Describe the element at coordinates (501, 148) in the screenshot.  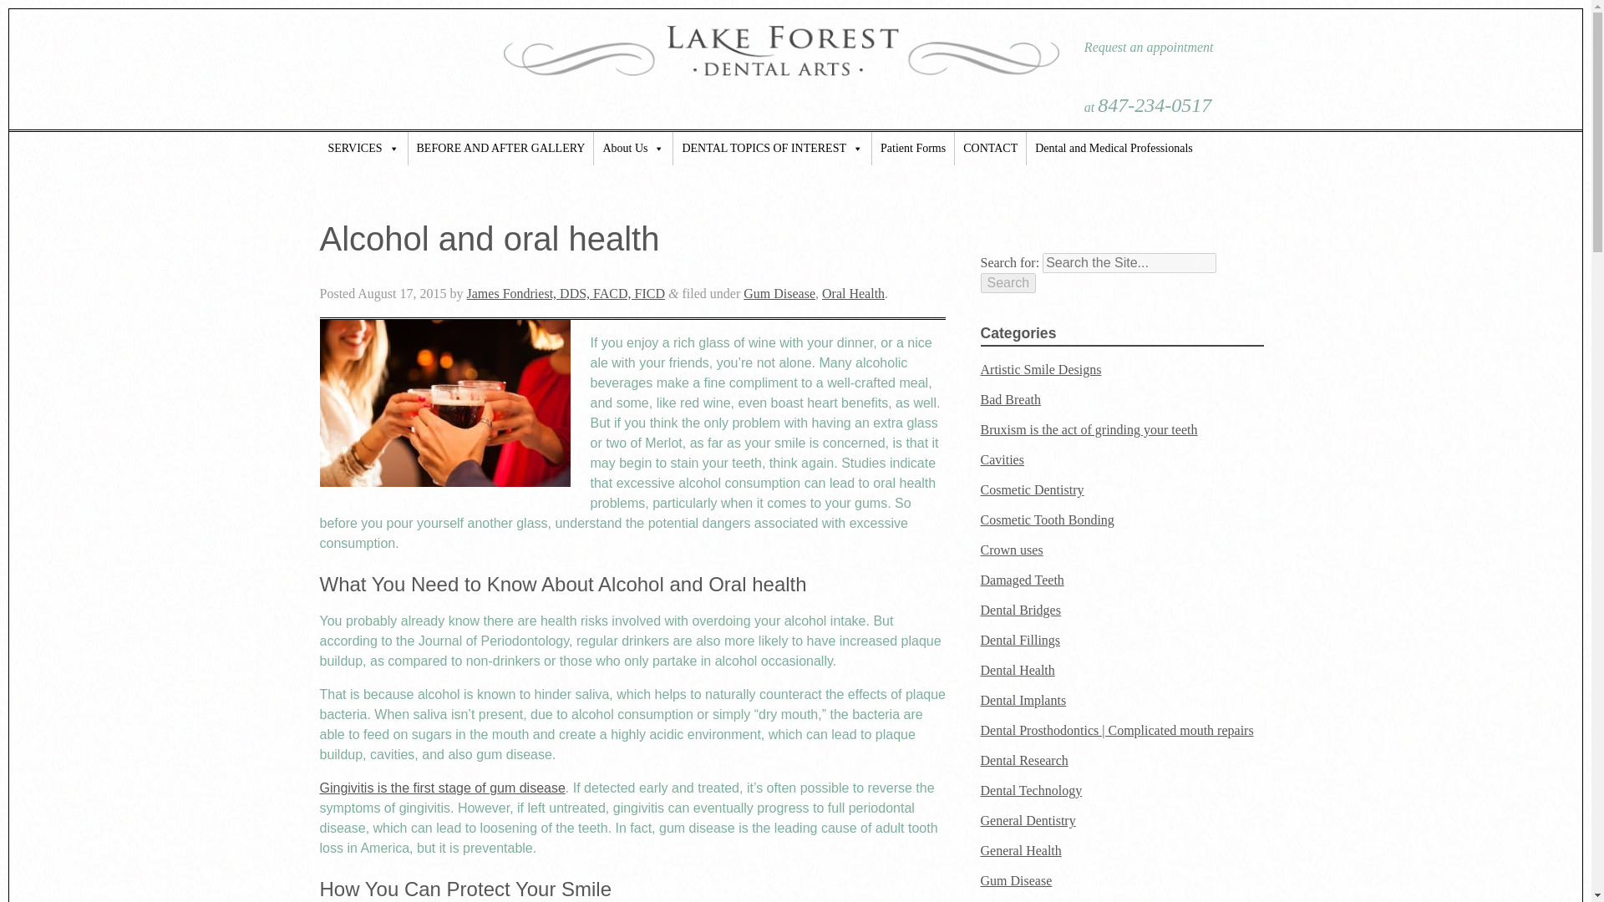
I see `Cosmetic Dentistry before and afters` at that location.